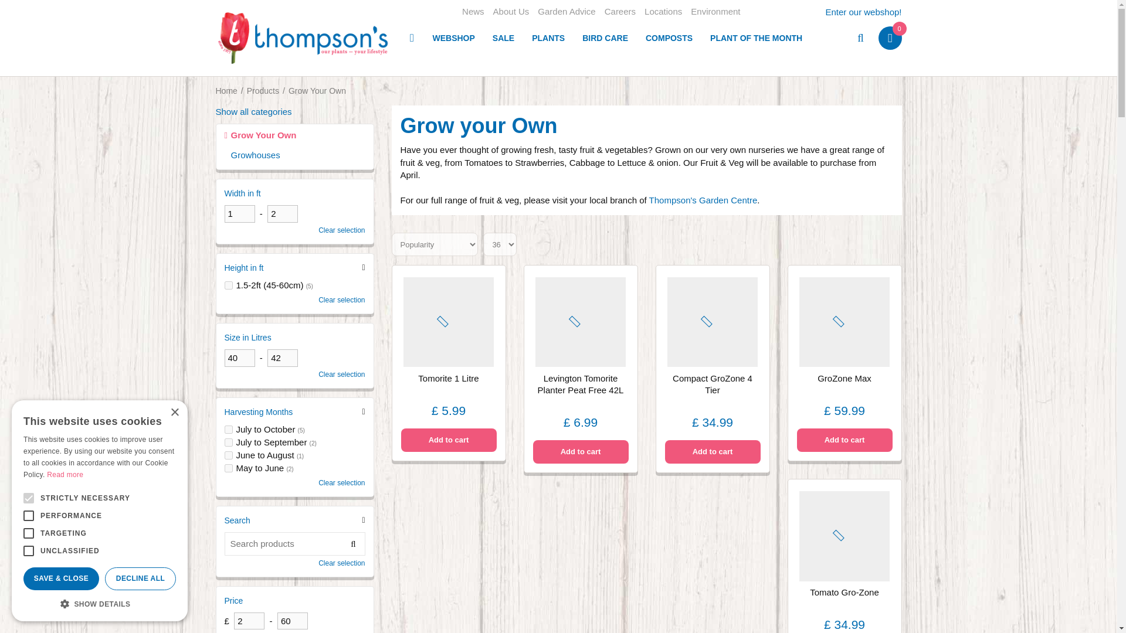 The image size is (1126, 633). I want to click on WEBSHOP, so click(453, 38).